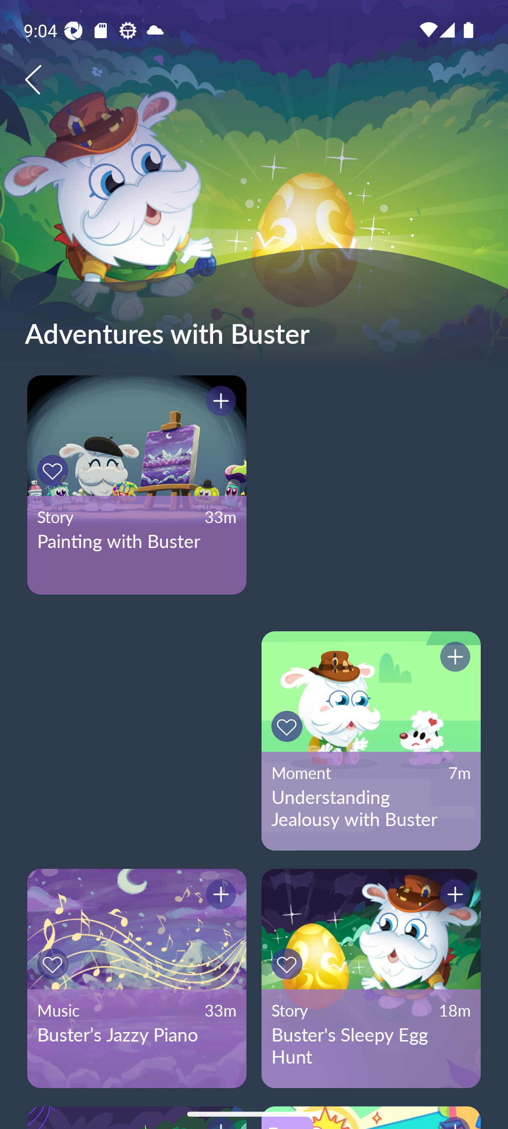 The image size is (508, 1129). I want to click on Button, so click(219, 897).